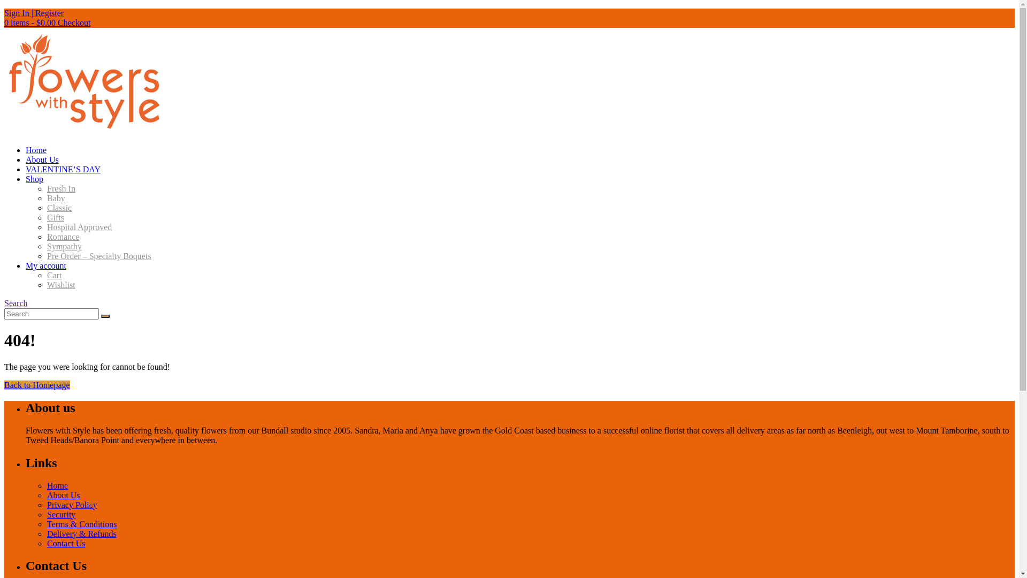  I want to click on Gifts, so click(56, 217).